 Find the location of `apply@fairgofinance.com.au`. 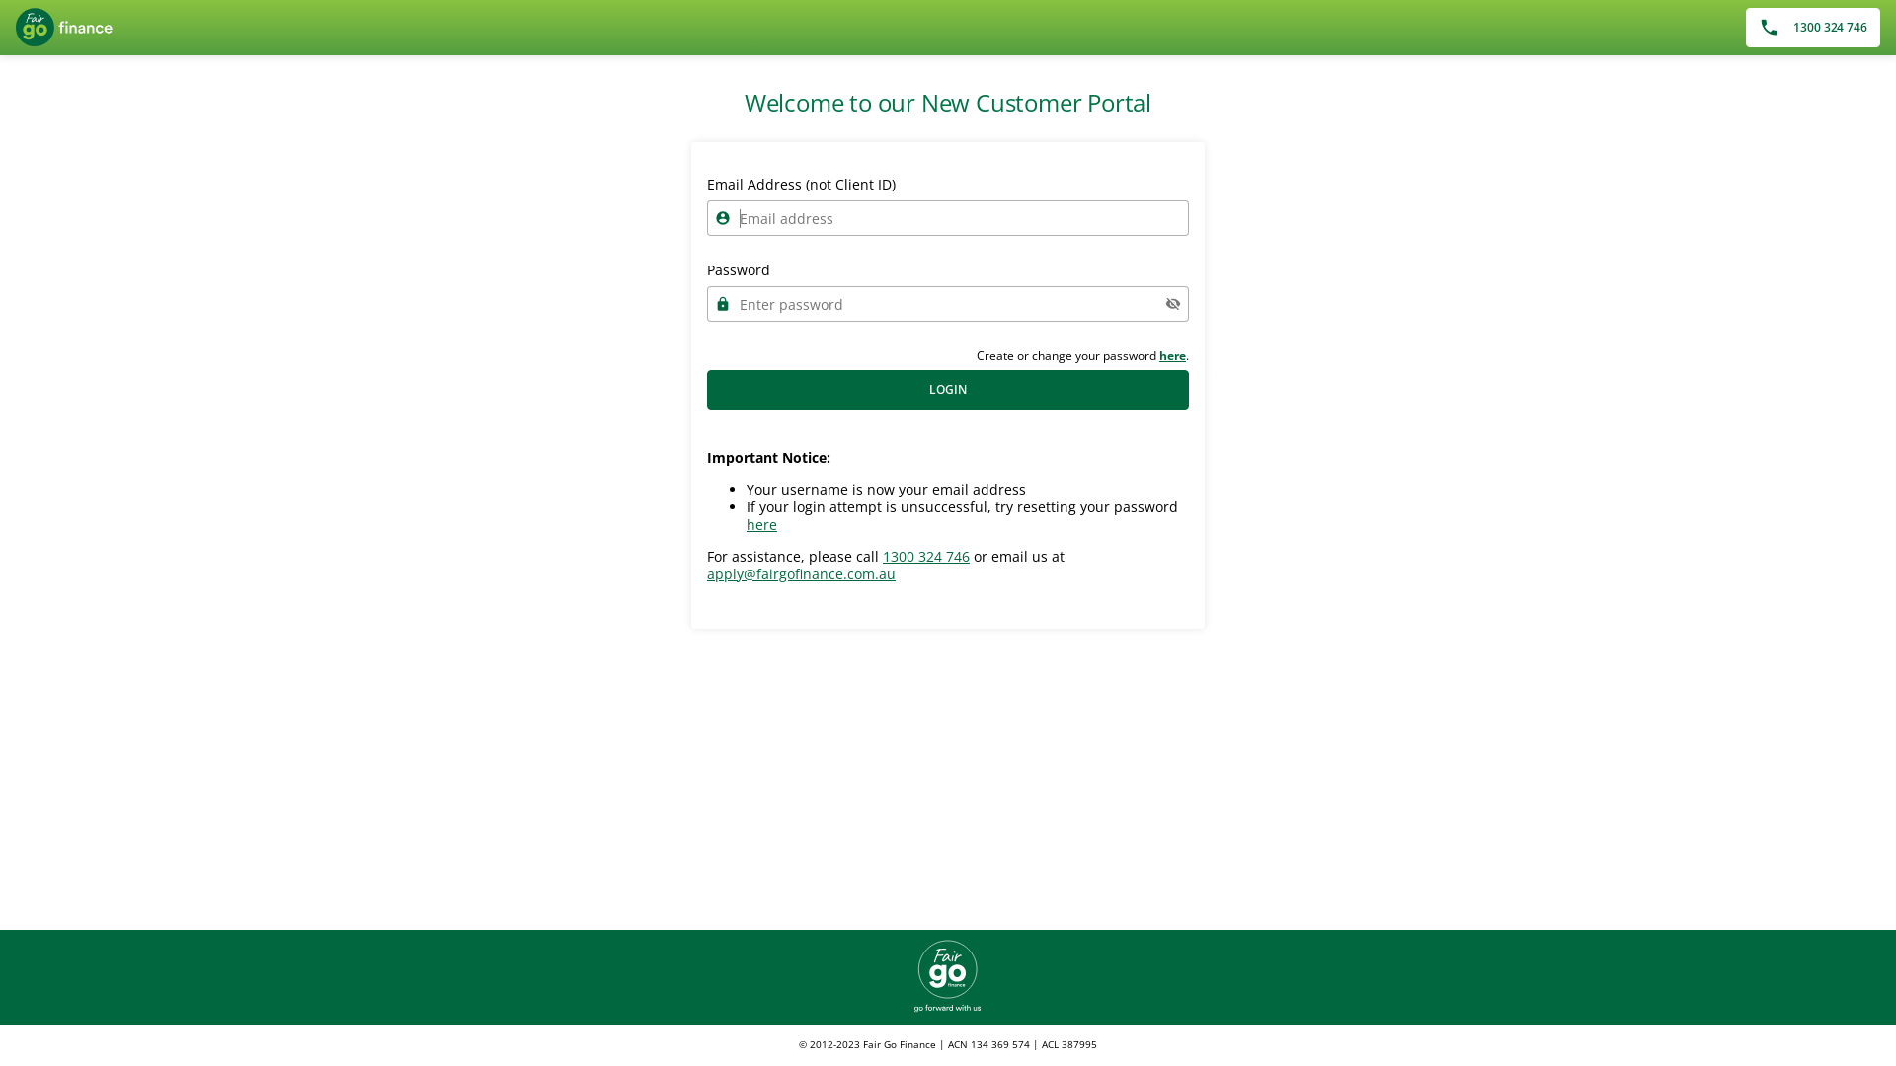

apply@fairgofinance.com.au is located at coordinates (802, 574).